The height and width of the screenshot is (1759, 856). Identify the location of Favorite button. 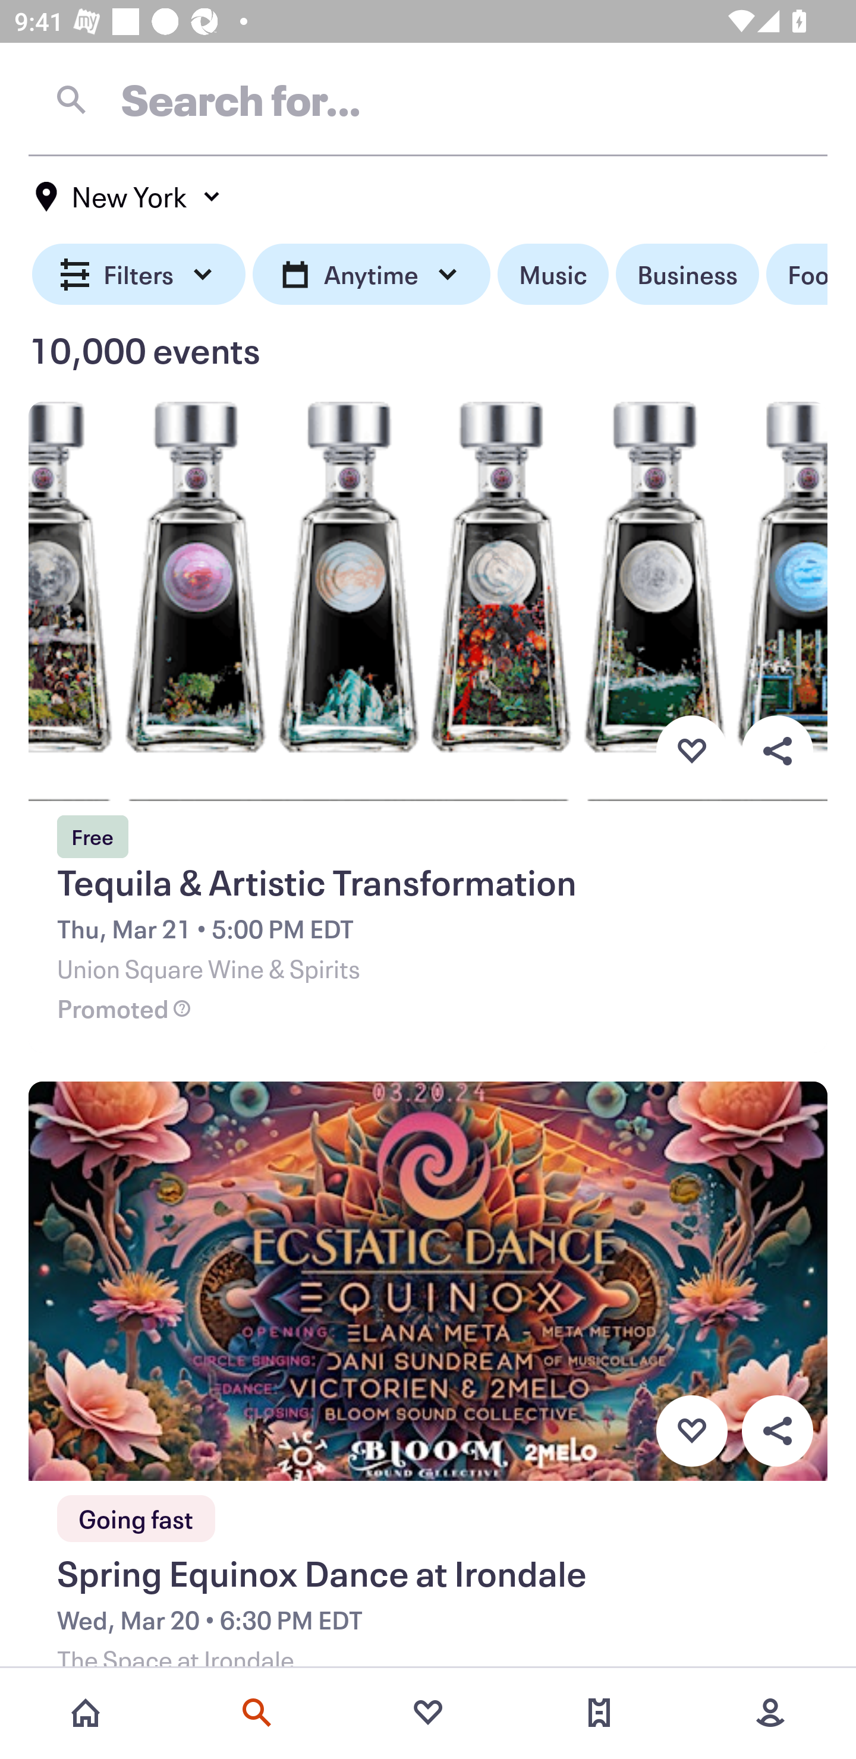
(691, 751).